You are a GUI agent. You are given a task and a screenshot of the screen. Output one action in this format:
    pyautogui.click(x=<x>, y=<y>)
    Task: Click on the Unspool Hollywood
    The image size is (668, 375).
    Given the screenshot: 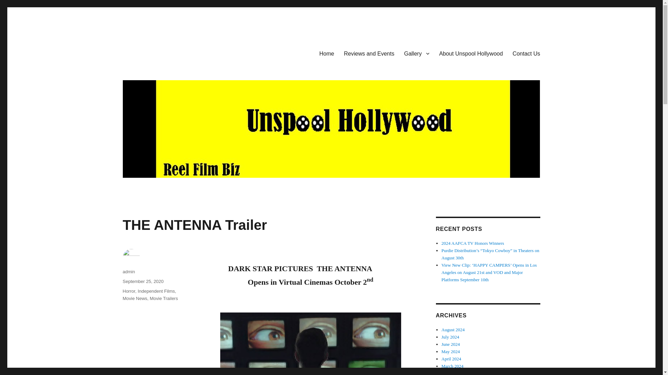 What is the action you would take?
    pyautogui.click(x=168, y=52)
    